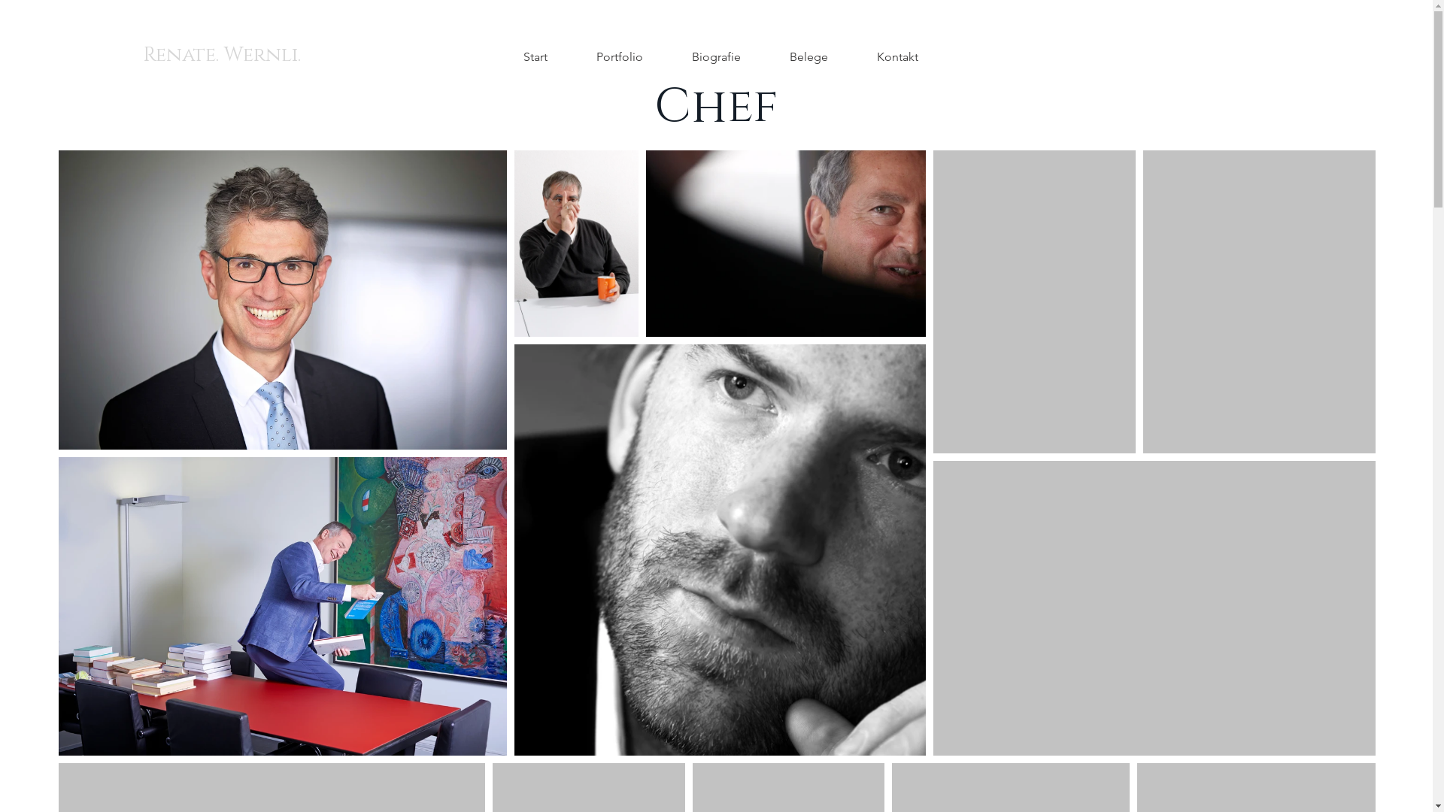 The image size is (1444, 812). I want to click on Kontakt, so click(898, 57).